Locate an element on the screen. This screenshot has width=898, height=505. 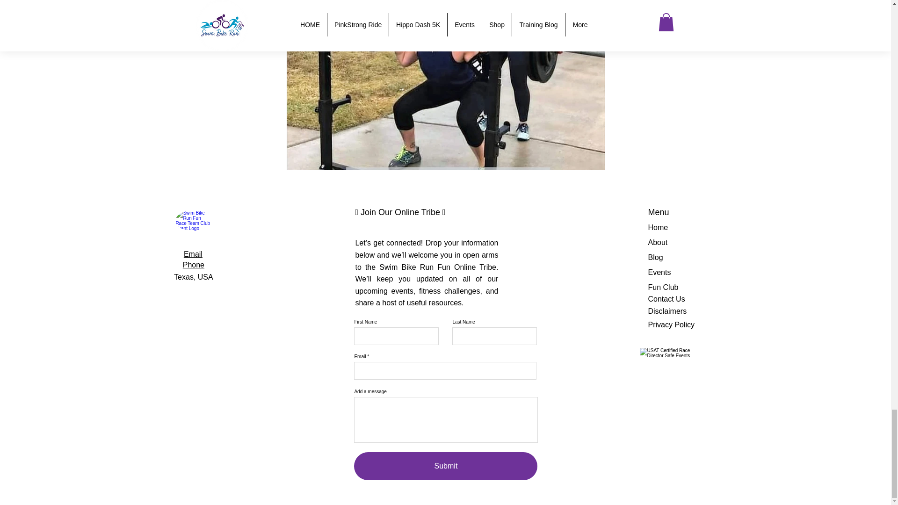
Fun Club is located at coordinates (663, 287).